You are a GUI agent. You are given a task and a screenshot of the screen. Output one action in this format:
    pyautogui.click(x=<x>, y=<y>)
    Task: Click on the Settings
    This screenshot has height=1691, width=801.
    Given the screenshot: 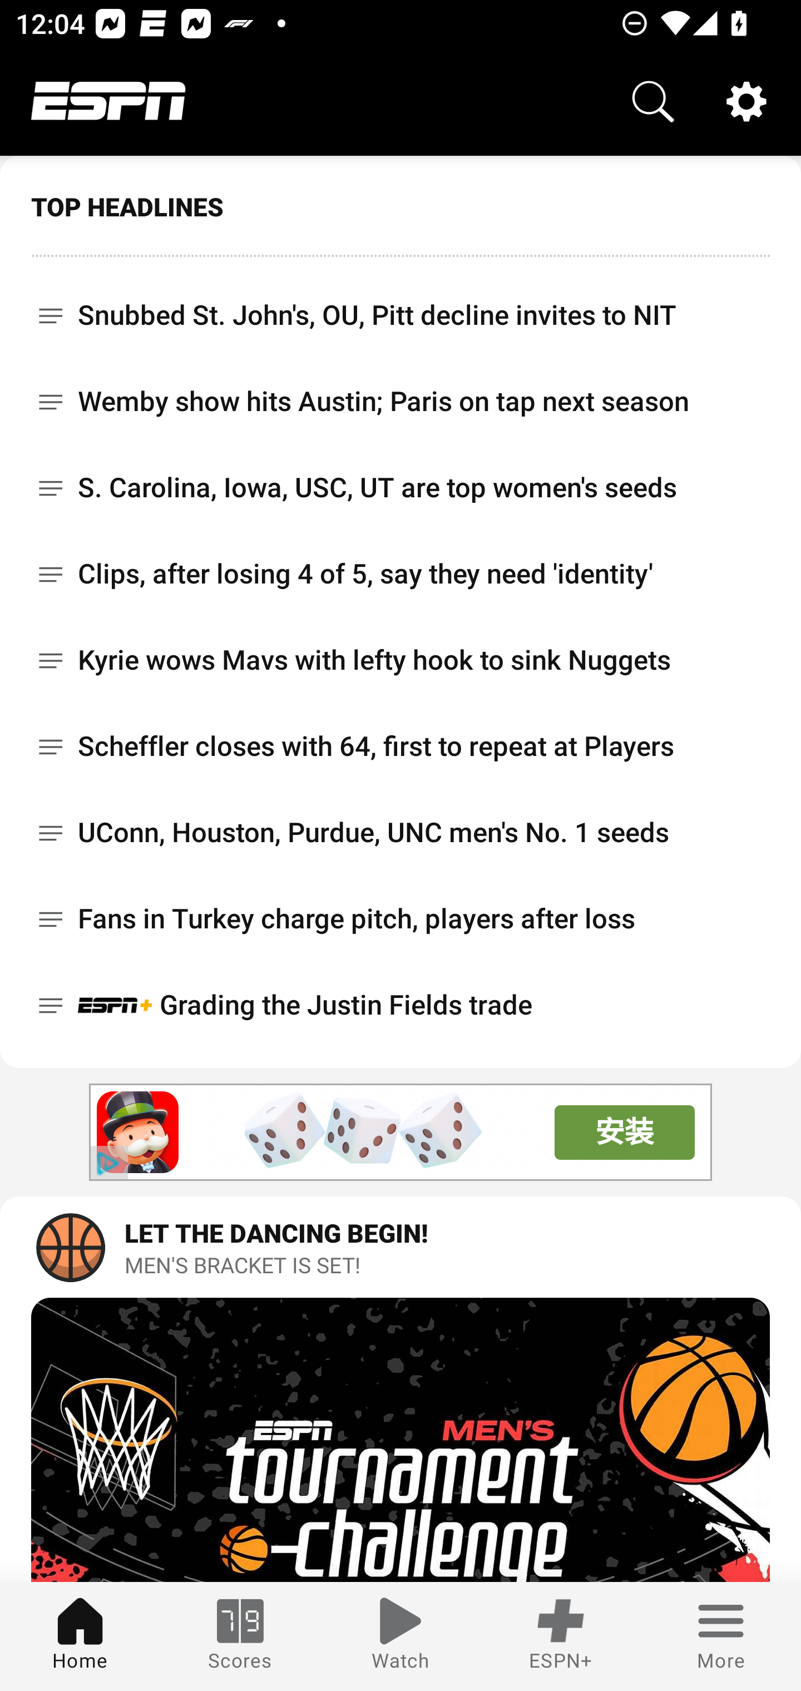 What is the action you would take?
    pyautogui.click(x=746, y=101)
    